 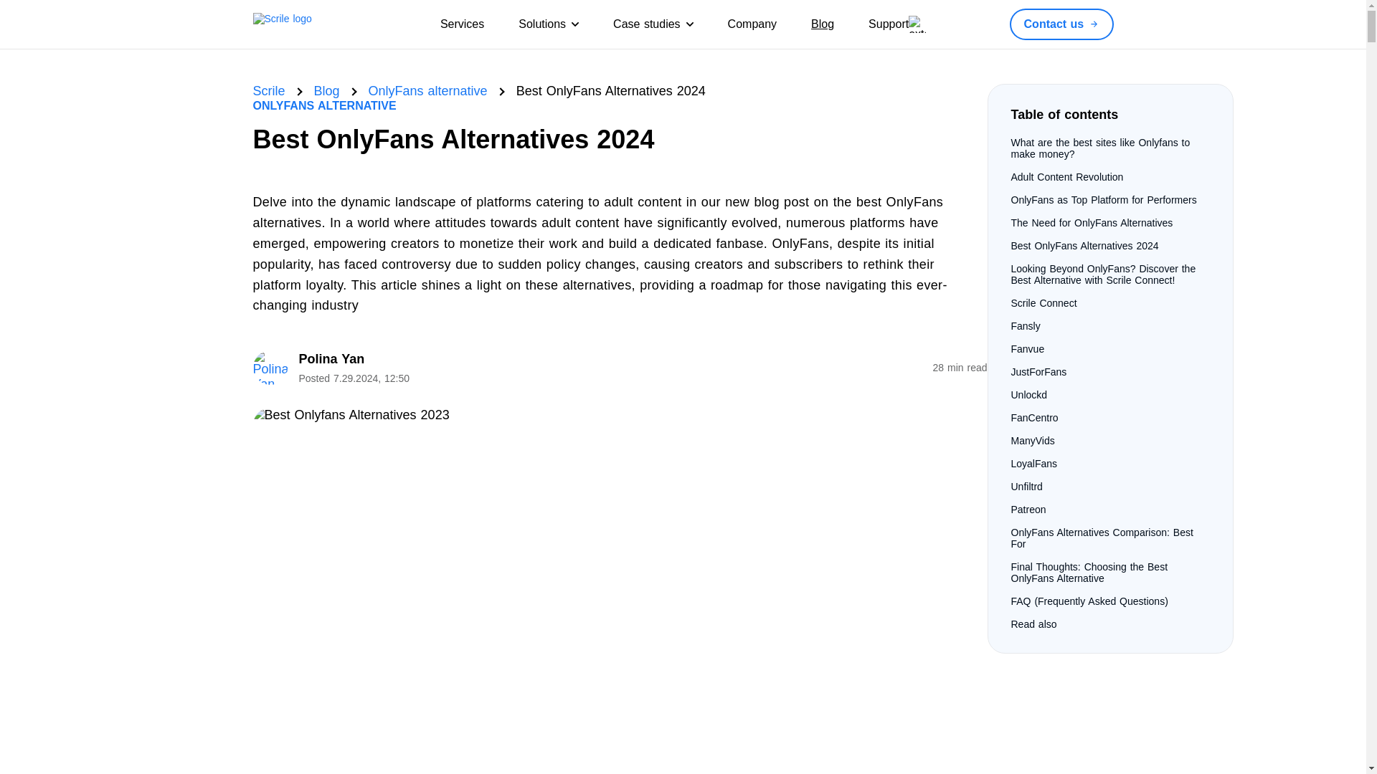 What do you see at coordinates (1067, 176) in the screenshot?
I see `Adult Content Revolution` at bounding box center [1067, 176].